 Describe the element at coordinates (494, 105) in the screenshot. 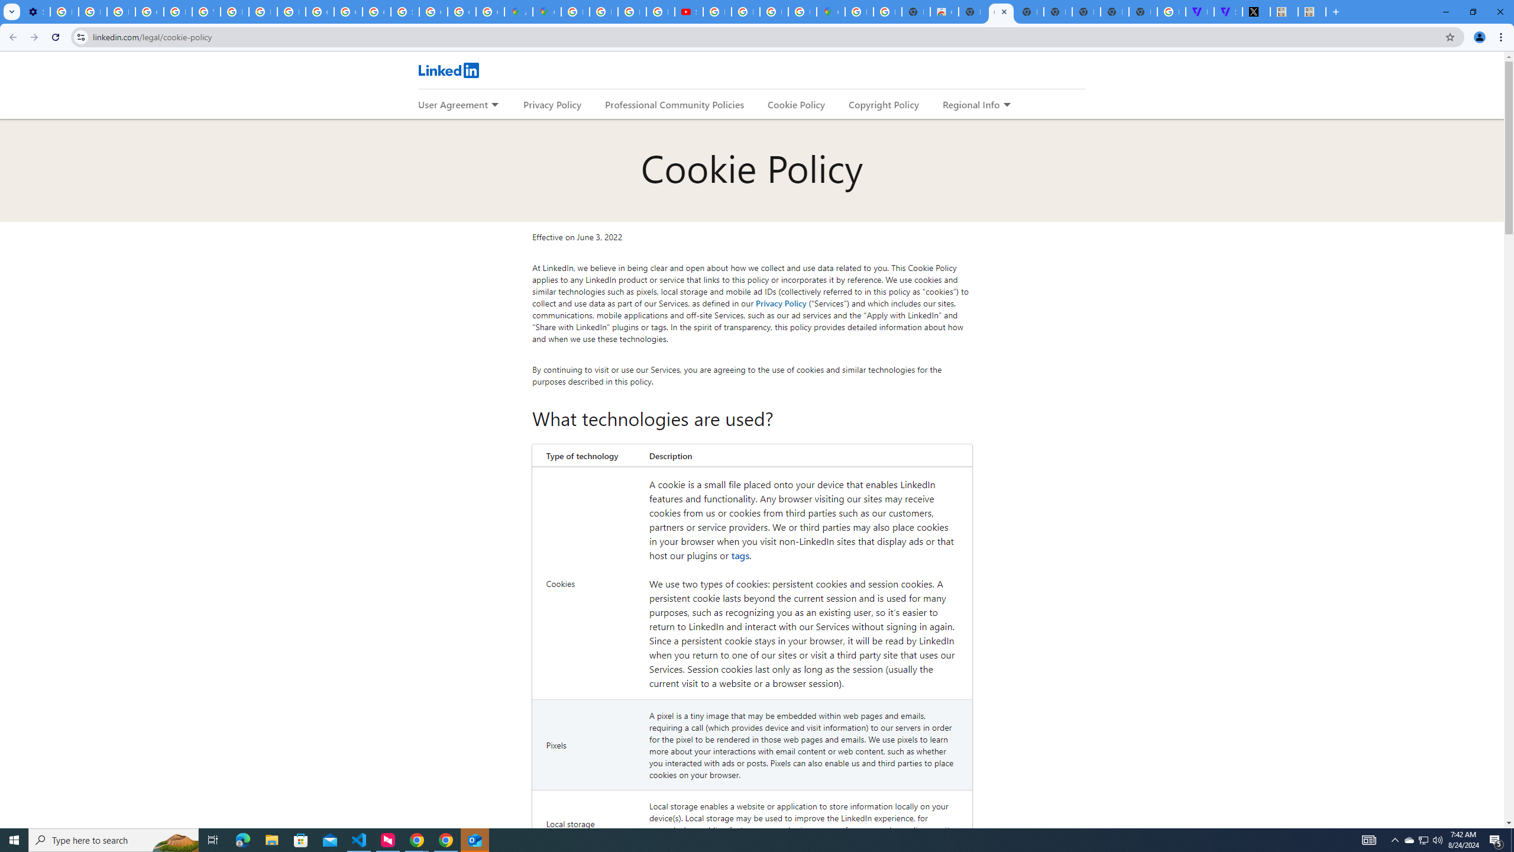

I see `Expand to show more links for User Agreement` at that location.